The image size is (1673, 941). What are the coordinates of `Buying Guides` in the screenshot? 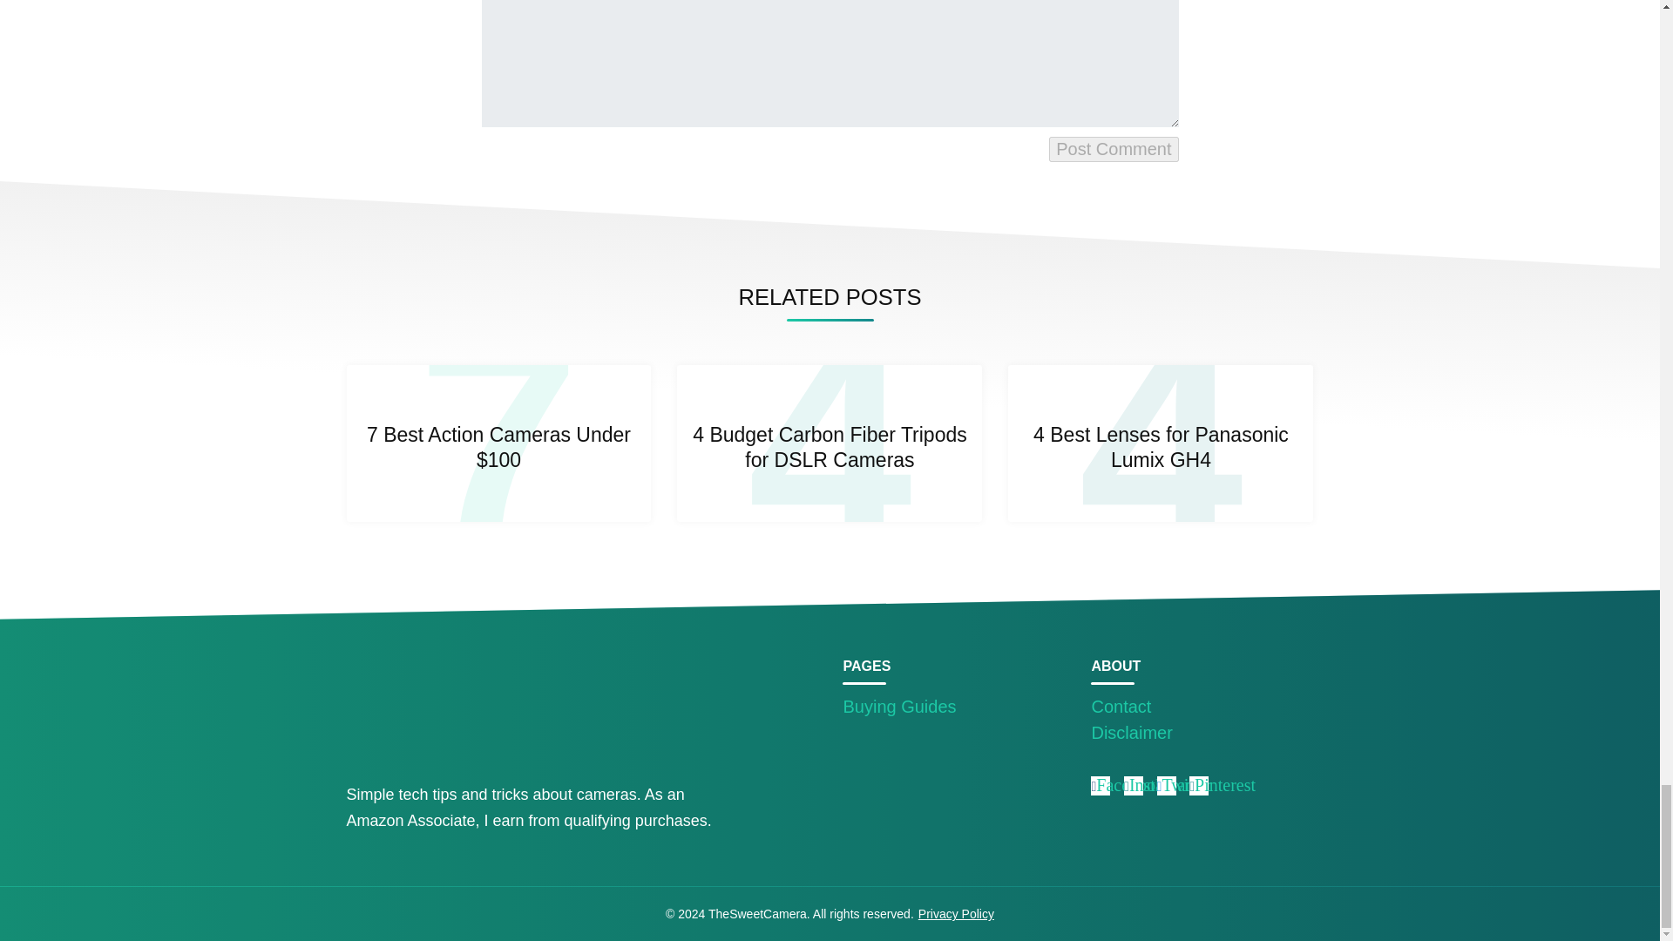 It's located at (899, 706).